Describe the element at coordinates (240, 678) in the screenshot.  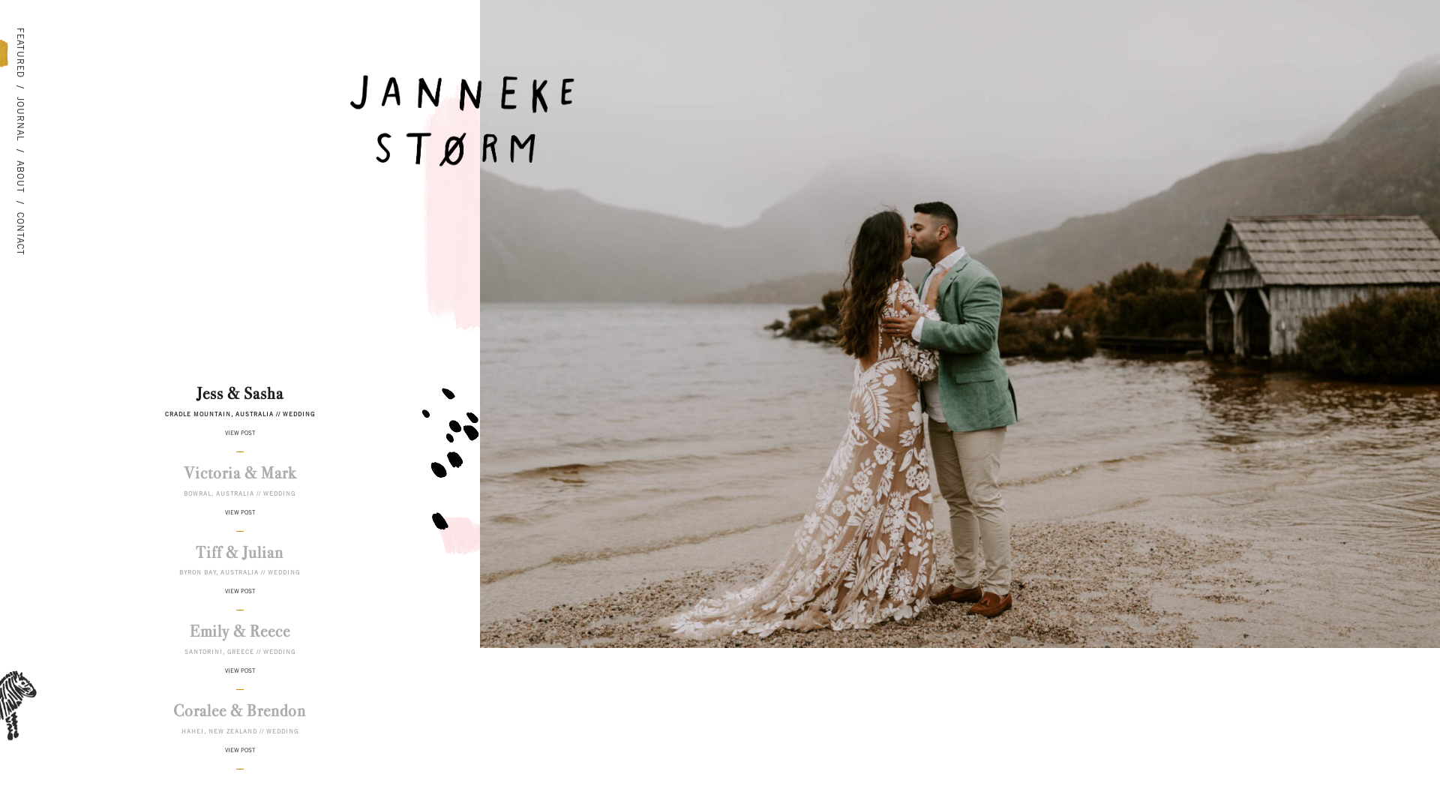
I see `VIEW POST` at that location.